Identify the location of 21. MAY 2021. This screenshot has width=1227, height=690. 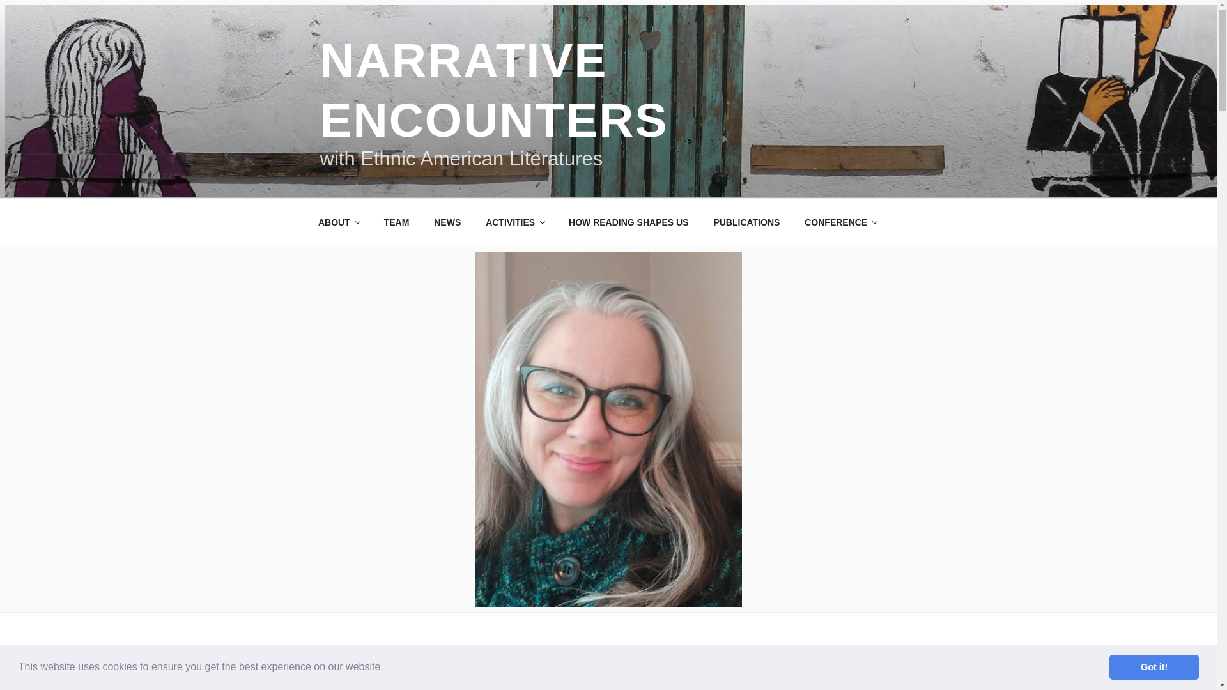
(349, 677).